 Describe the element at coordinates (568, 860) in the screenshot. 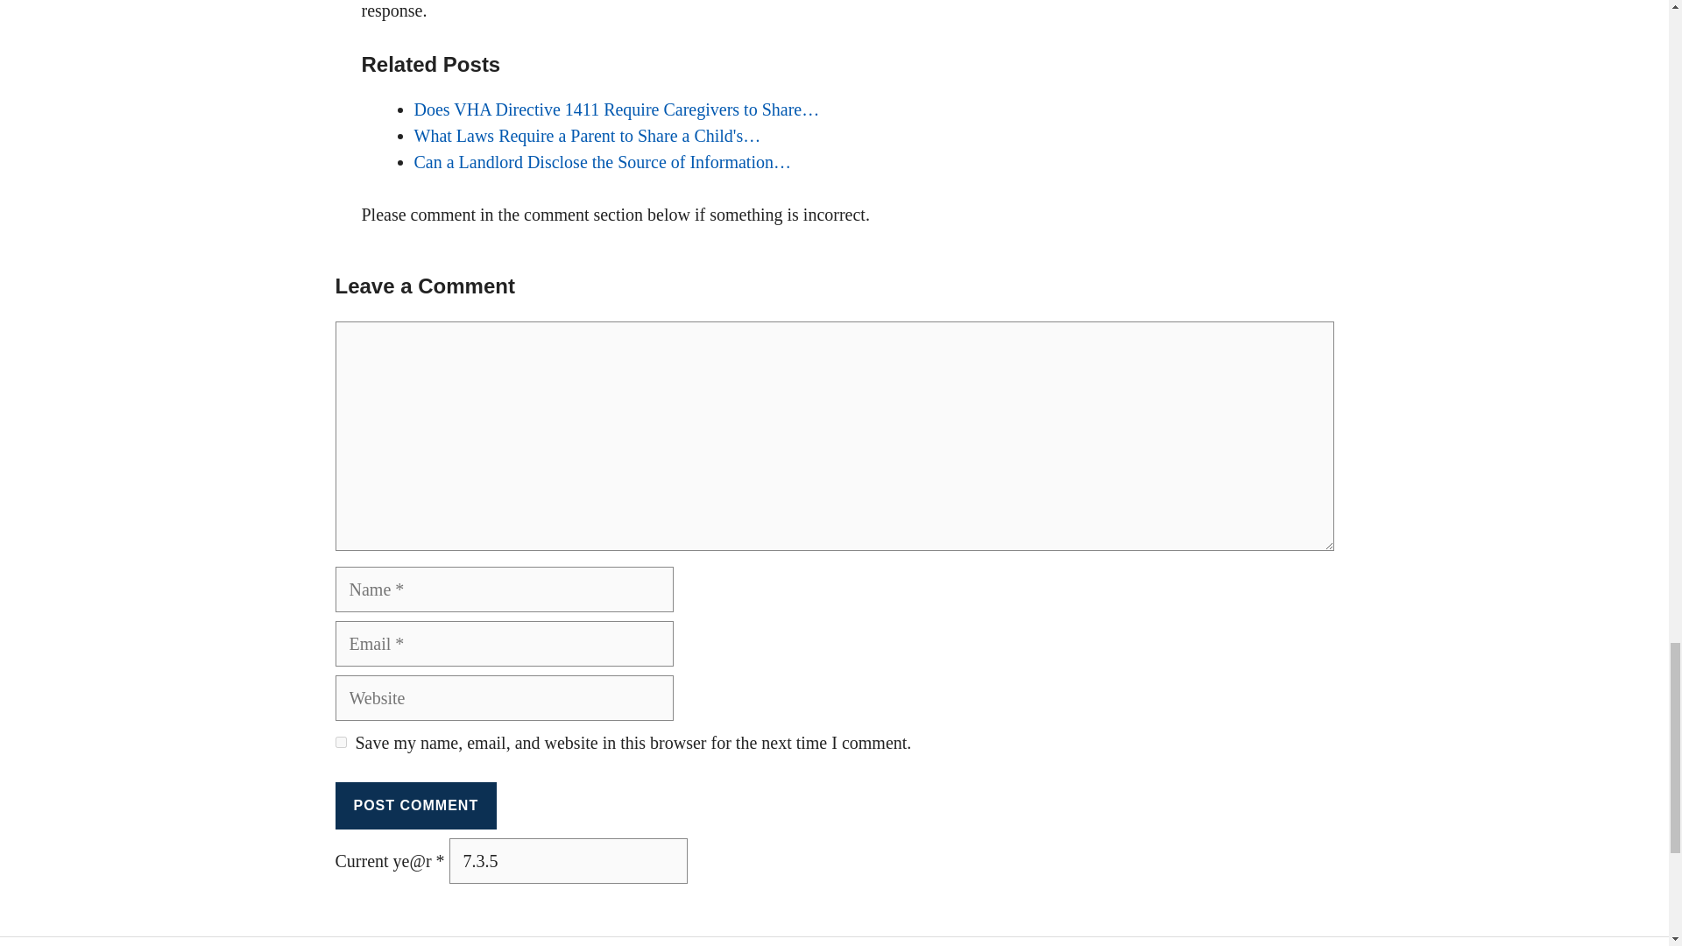

I see `7.3.5` at that location.